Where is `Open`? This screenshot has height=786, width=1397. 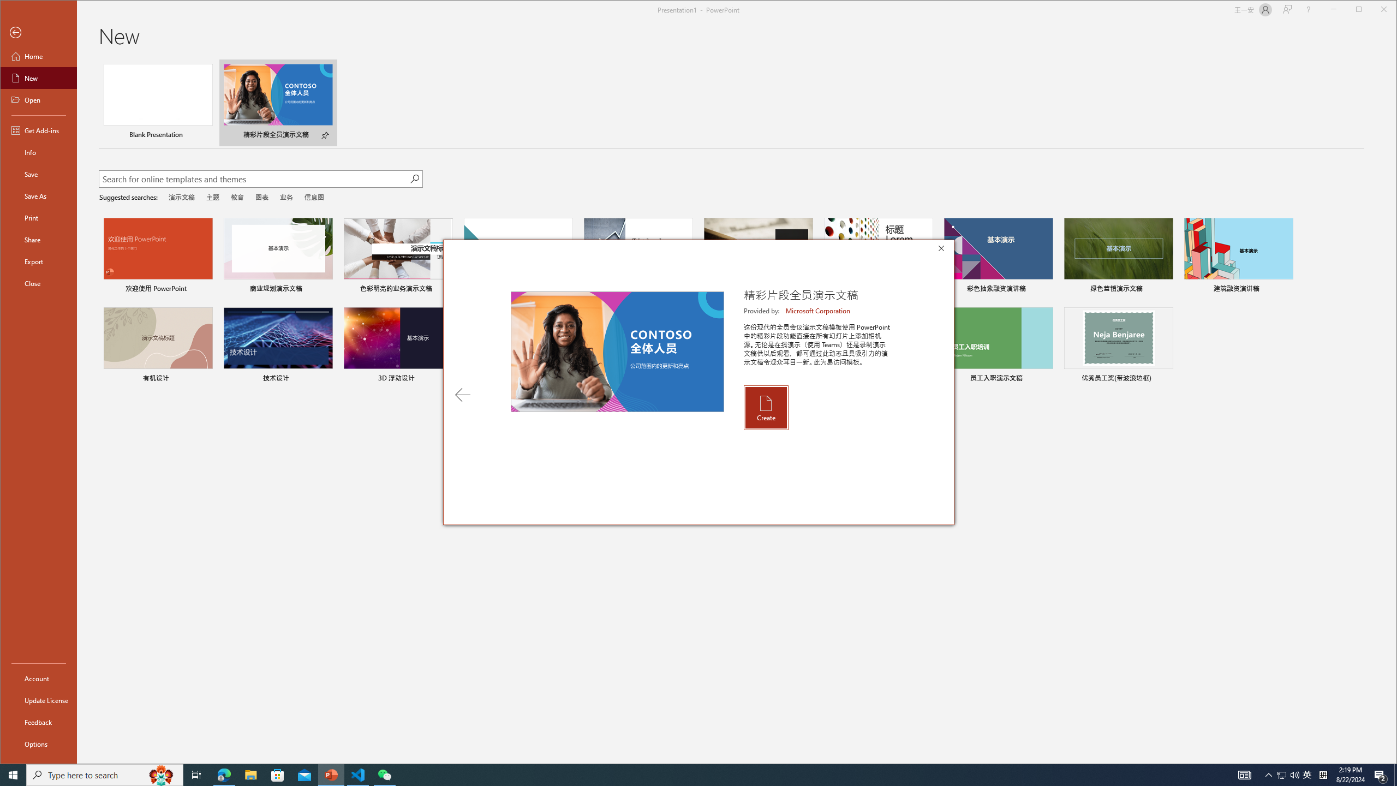 Open is located at coordinates (1374, 10).